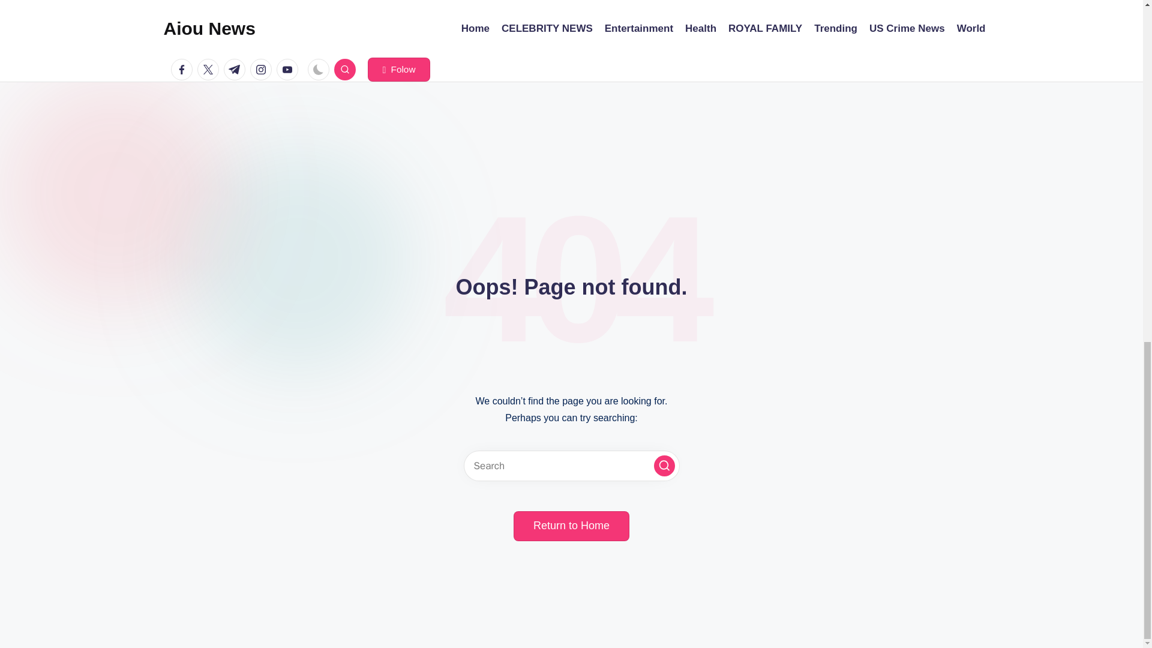  What do you see at coordinates (907, 29) in the screenshot?
I see `US Crime News` at bounding box center [907, 29].